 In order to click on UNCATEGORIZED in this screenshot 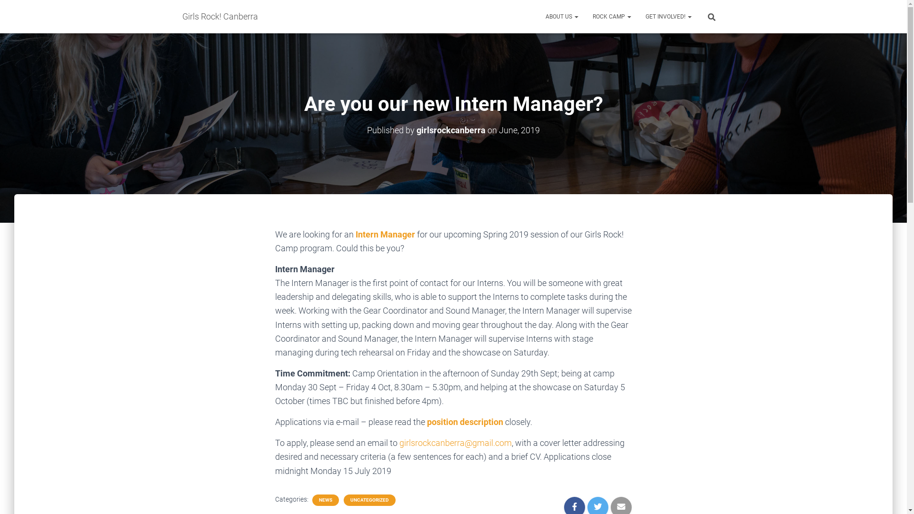, I will do `click(369, 500)`.